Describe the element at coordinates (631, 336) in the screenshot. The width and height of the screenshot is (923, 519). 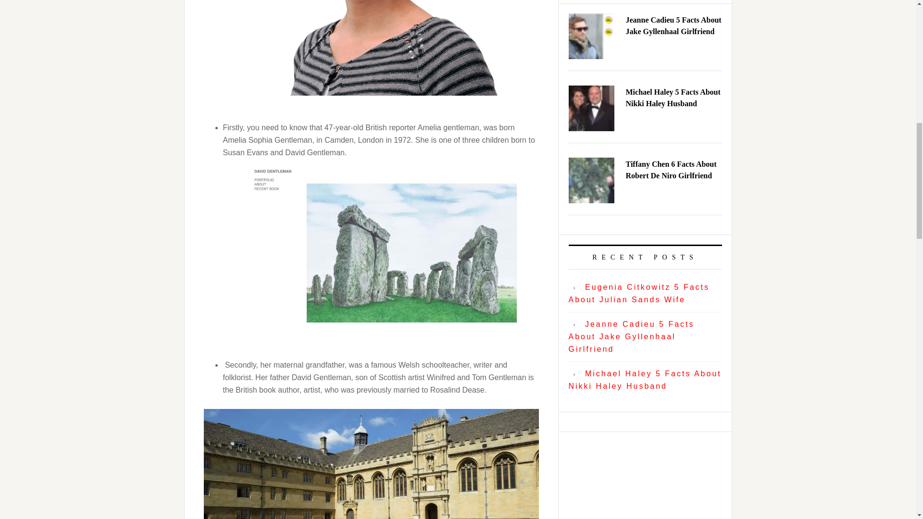
I see `Jeanne Cadieu 5 Facts About Jake Gyllenhaal Girlfriend` at that location.